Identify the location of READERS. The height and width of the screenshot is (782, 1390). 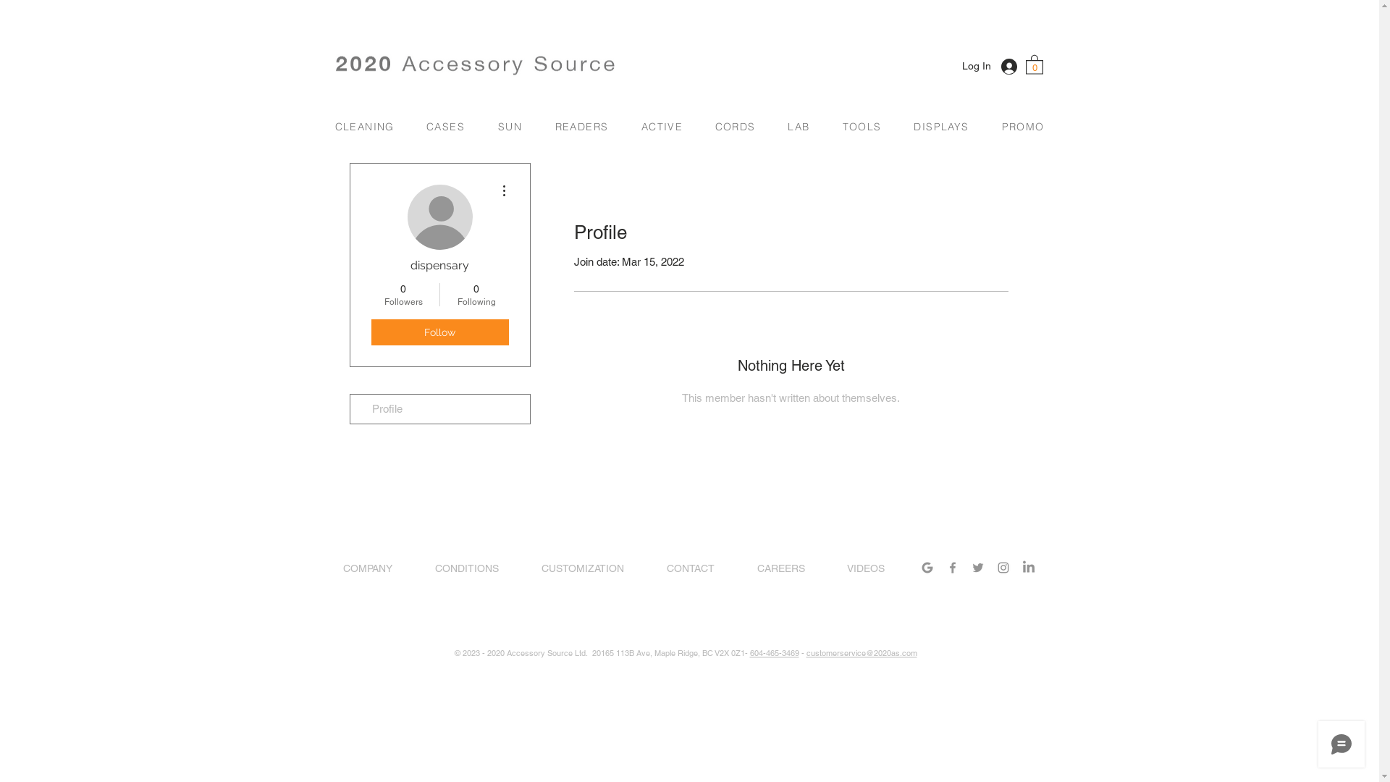
(583, 126).